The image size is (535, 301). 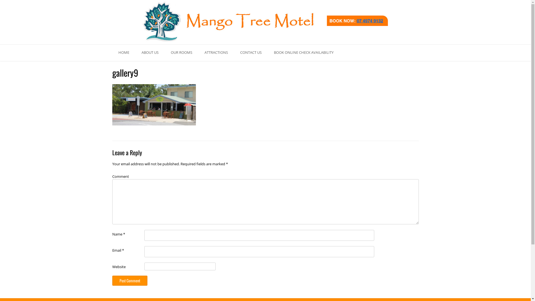 What do you see at coordinates (150, 53) in the screenshot?
I see `ABOUT US` at bounding box center [150, 53].